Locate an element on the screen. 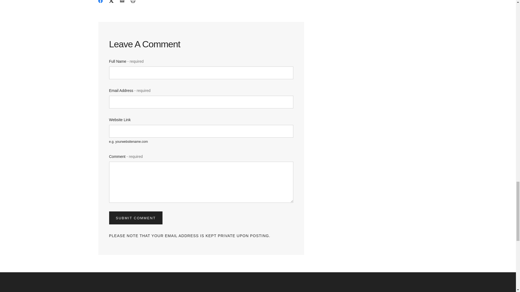 The height and width of the screenshot is (292, 520). Opens new window with print ready page is located at coordinates (132, 2).